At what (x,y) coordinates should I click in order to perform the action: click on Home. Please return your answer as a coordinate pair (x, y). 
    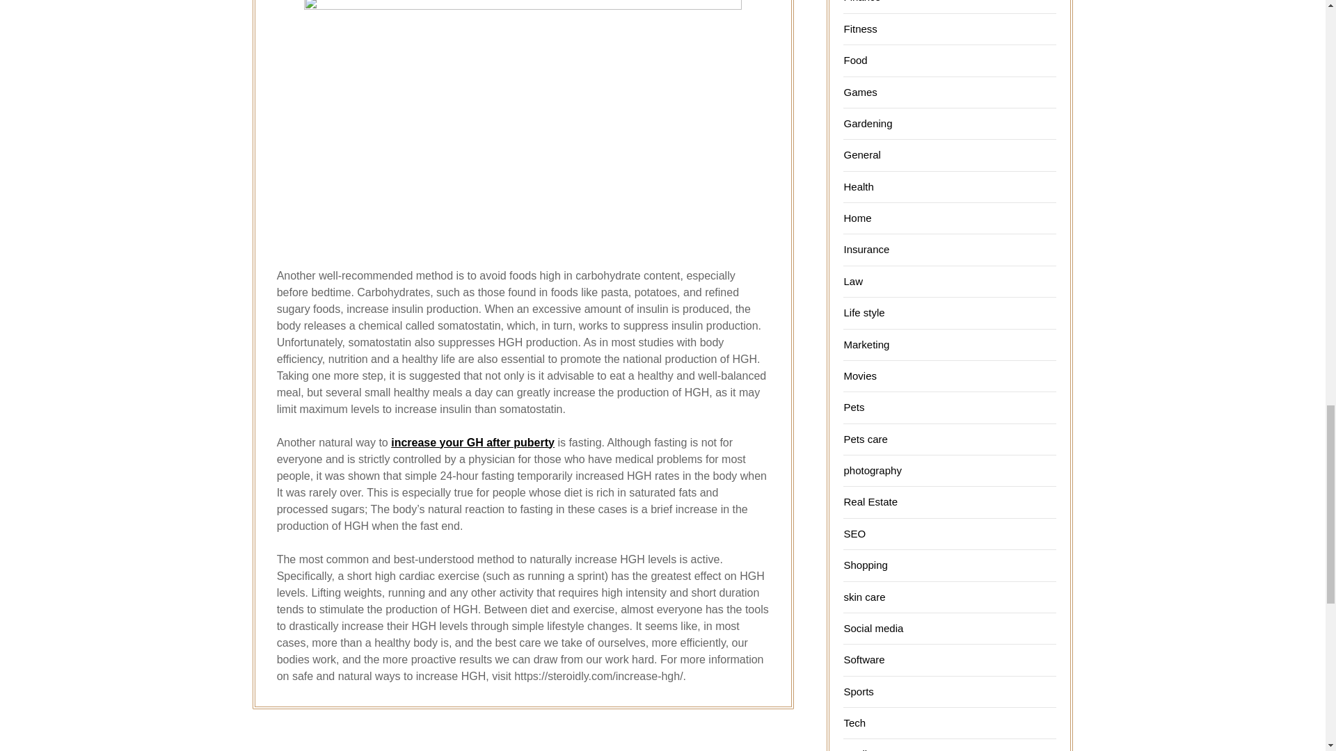
    Looking at the image, I should click on (857, 217).